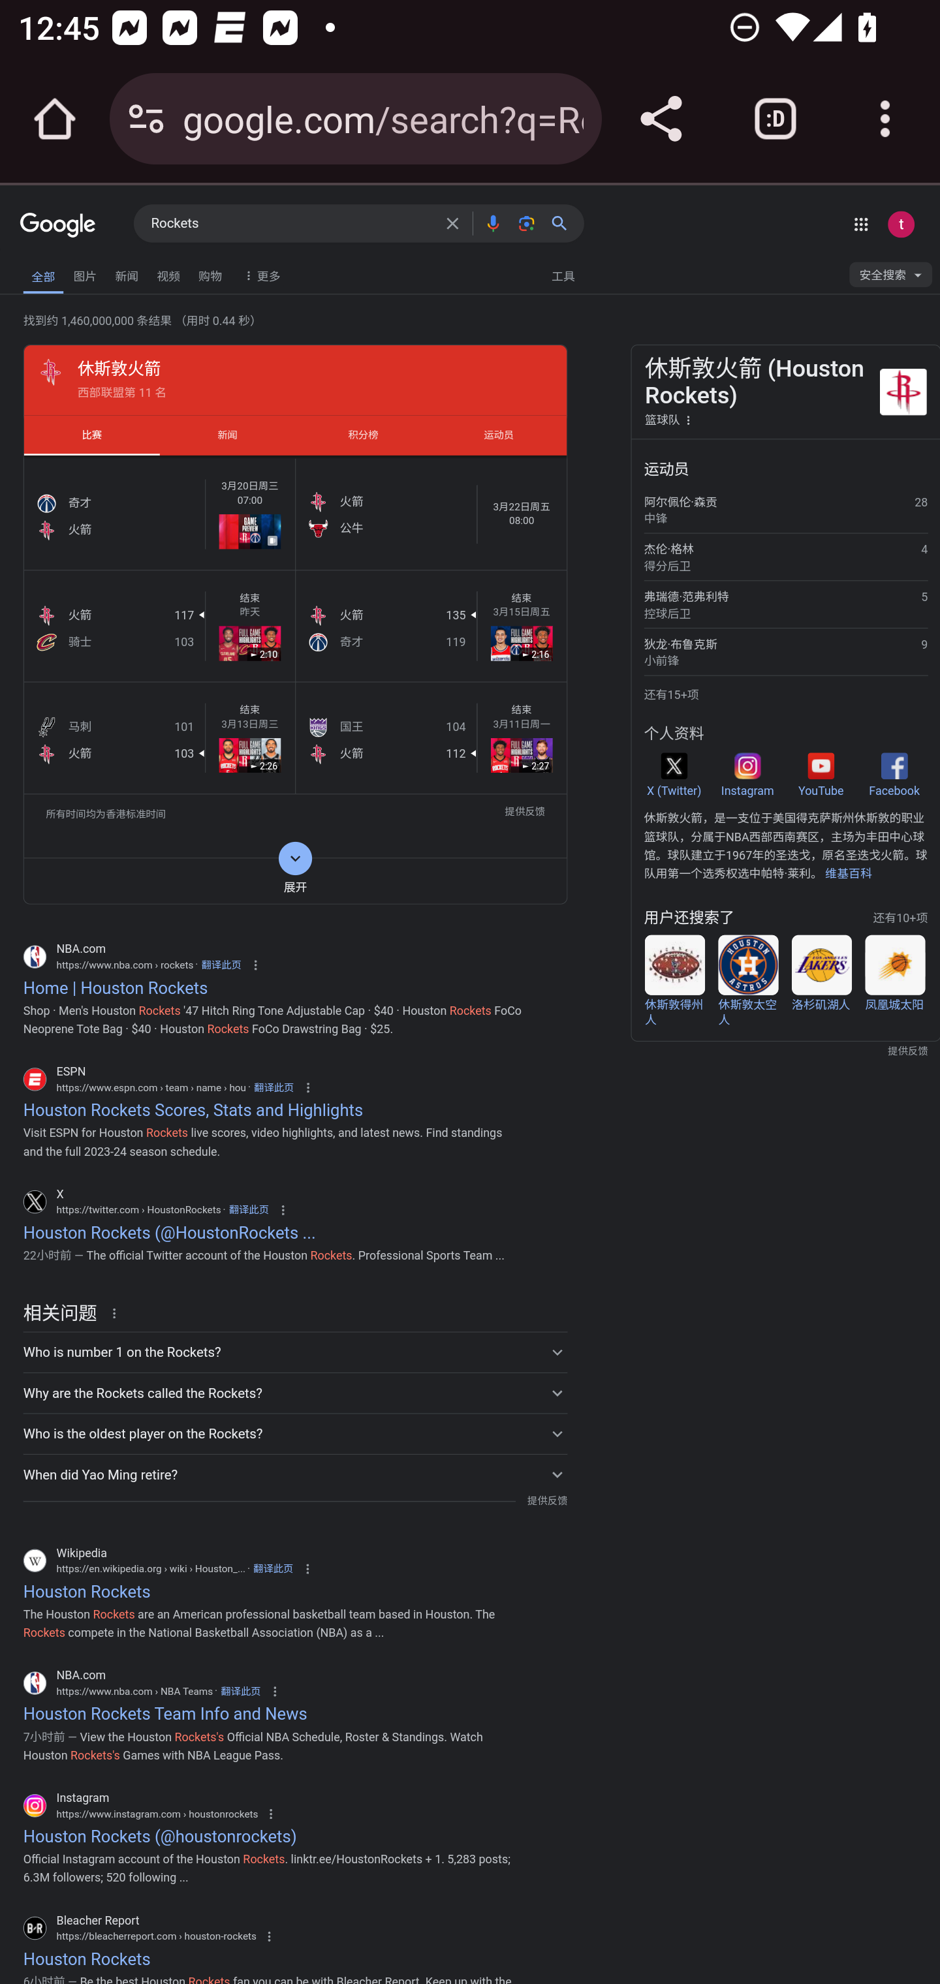  What do you see at coordinates (260, 274) in the screenshot?
I see `更多` at bounding box center [260, 274].